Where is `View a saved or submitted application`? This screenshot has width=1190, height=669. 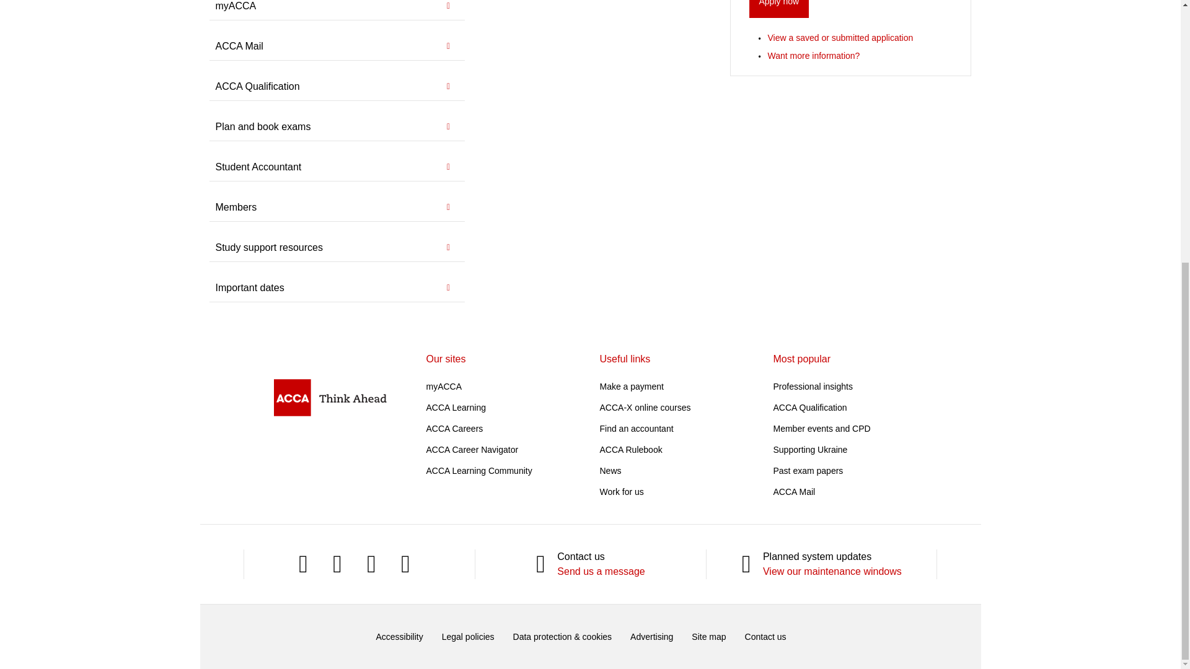
View a saved or submitted application is located at coordinates (840, 37).